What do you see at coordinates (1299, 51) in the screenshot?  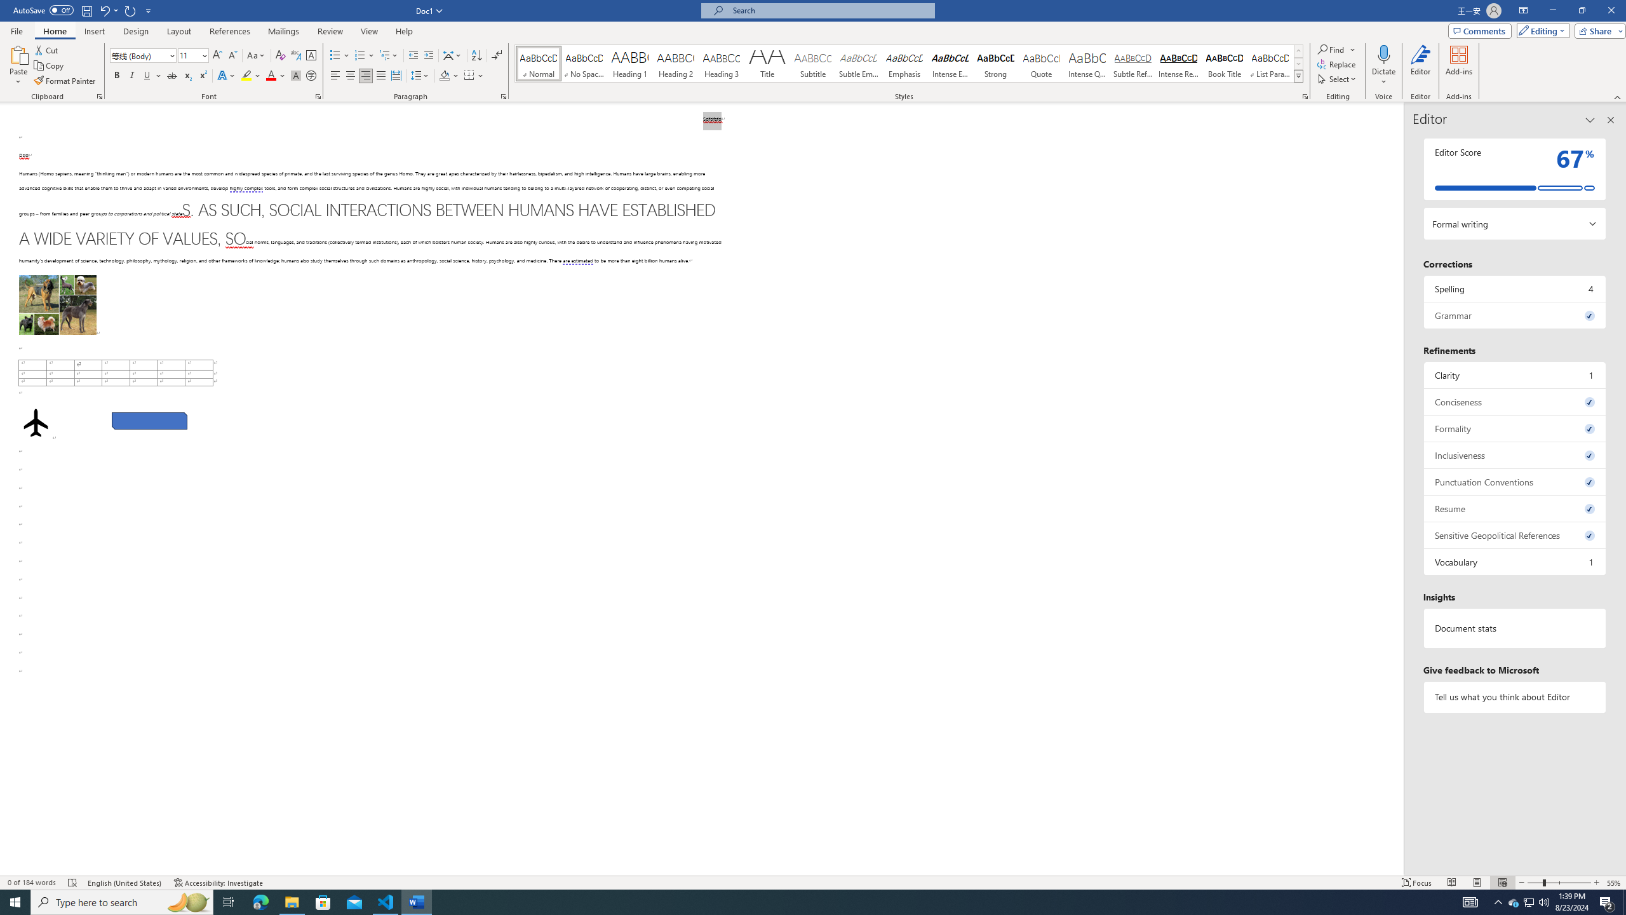 I see `Row up` at bounding box center [1299, 51].